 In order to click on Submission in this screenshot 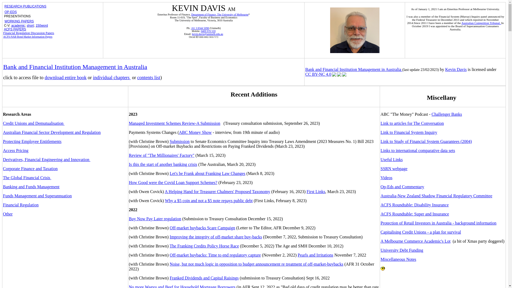, I will do `click(180, 141)`.